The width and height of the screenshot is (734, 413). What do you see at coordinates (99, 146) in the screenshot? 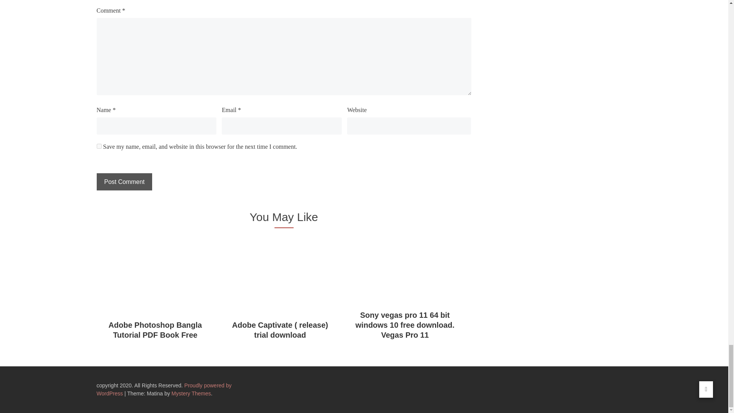
I see `yes` at bounding box center [99, 146].